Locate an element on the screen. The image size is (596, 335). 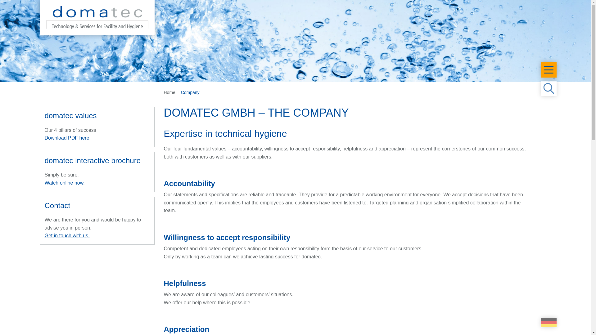
Get in touch with us. is located at coordinates (67, 235).